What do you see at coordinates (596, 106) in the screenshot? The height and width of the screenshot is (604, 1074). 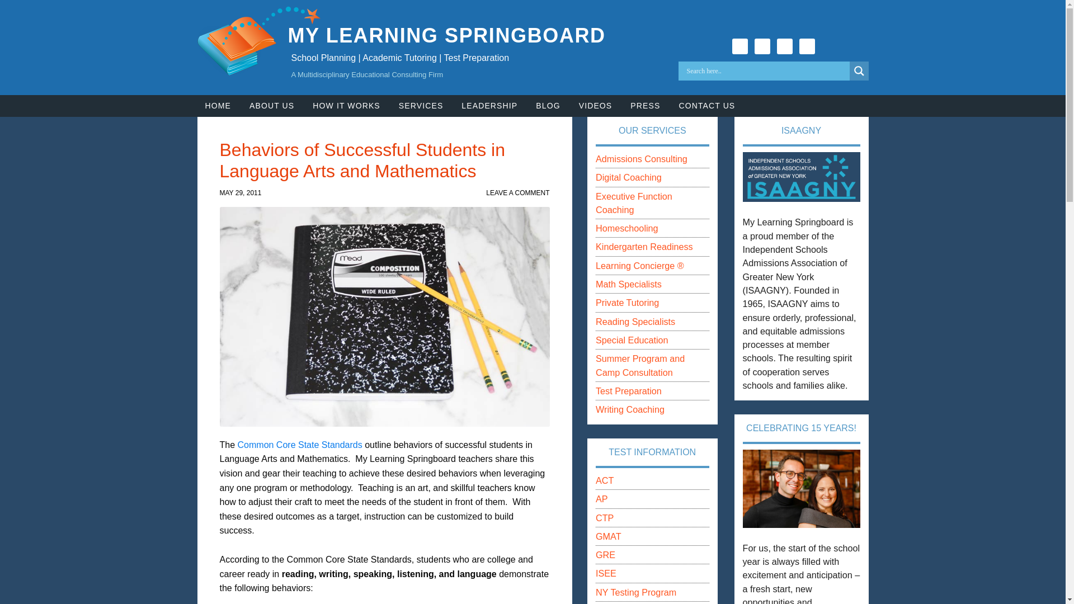 I see `VIDEOS` at bounding box center [596, 106].